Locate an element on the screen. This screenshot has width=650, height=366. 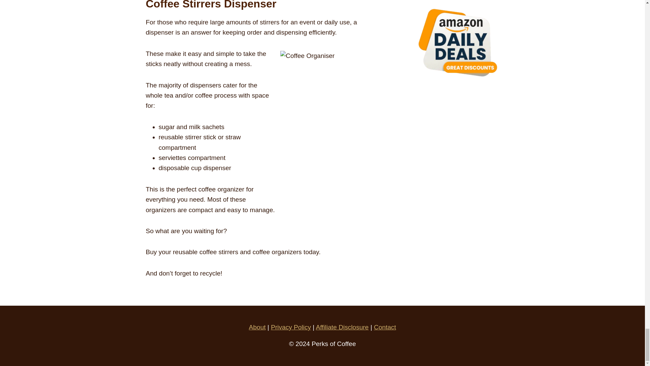
About is located at coordinates (257, 327).